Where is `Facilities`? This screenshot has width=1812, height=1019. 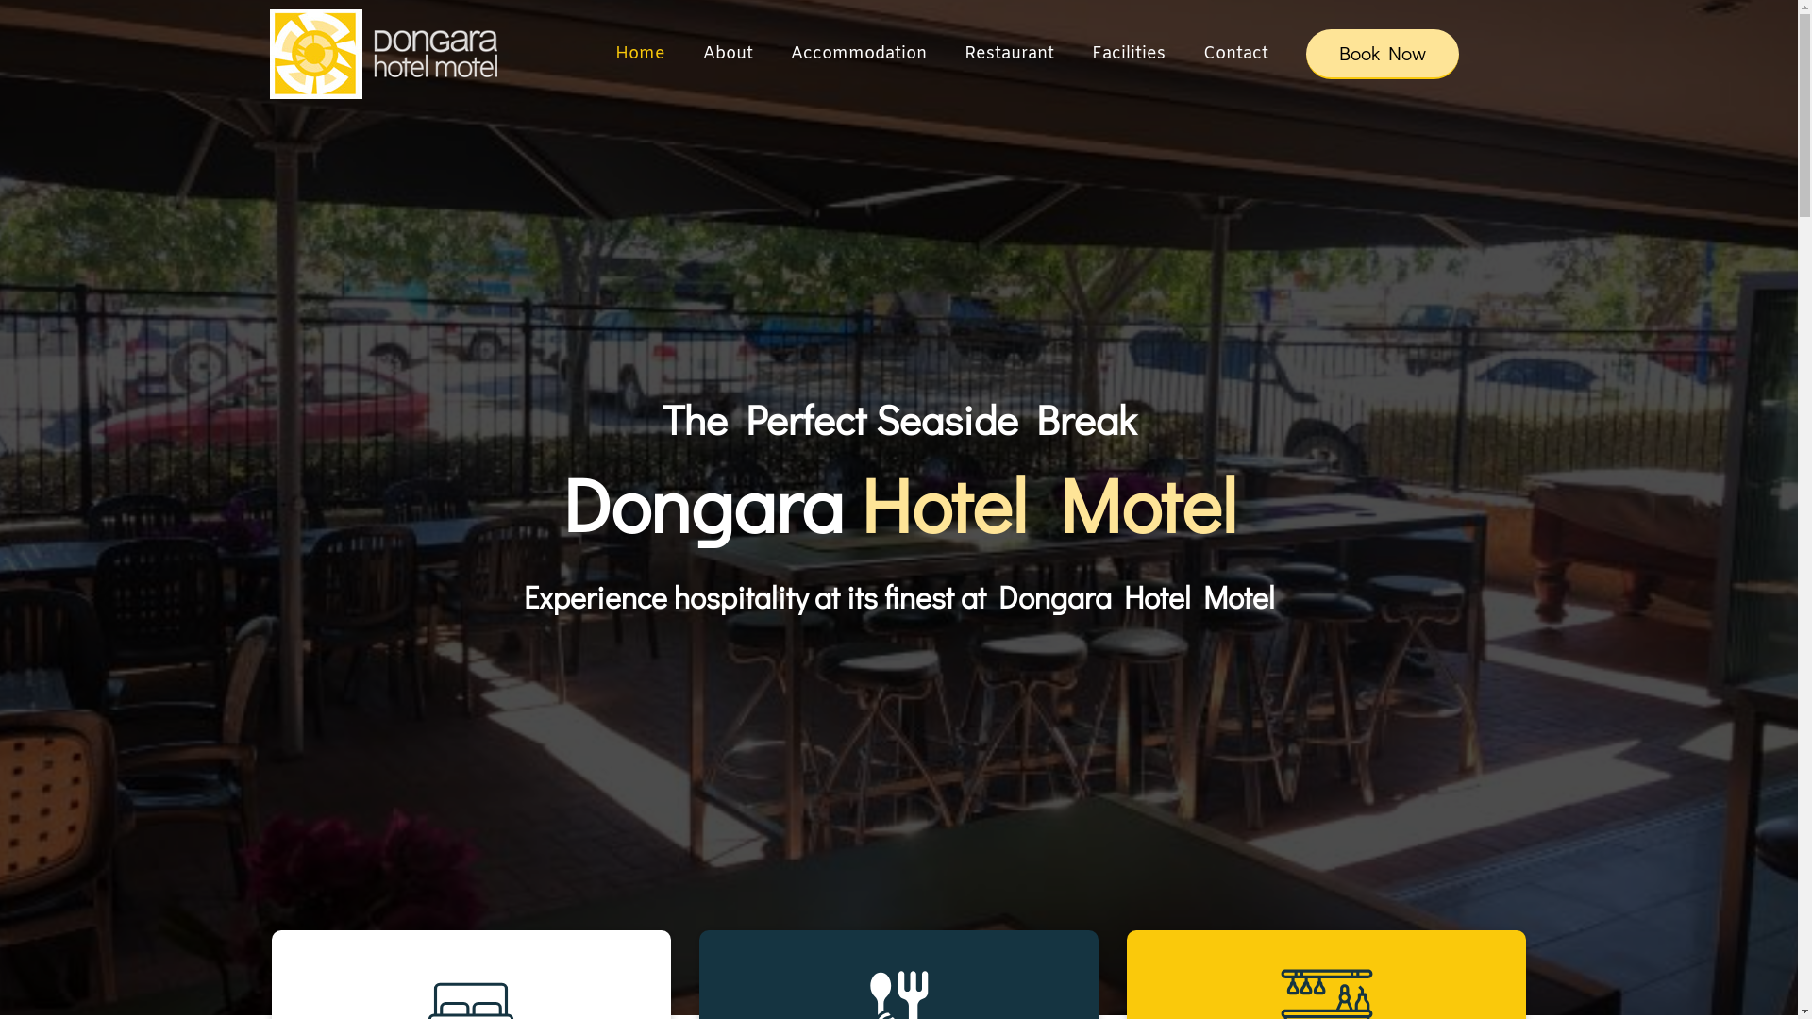
Facilities is located at coordinates (1128, 54).